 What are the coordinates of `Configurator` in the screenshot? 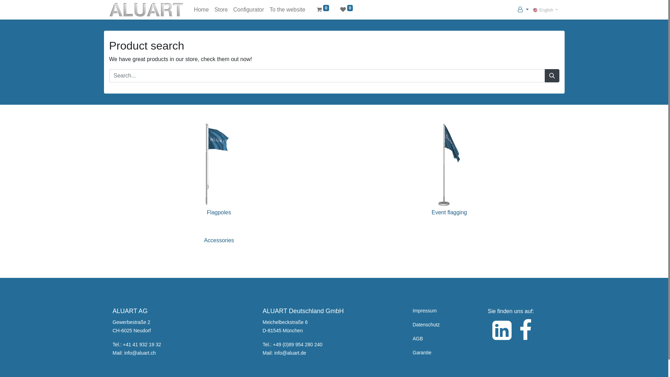 It's located at (249, 10).